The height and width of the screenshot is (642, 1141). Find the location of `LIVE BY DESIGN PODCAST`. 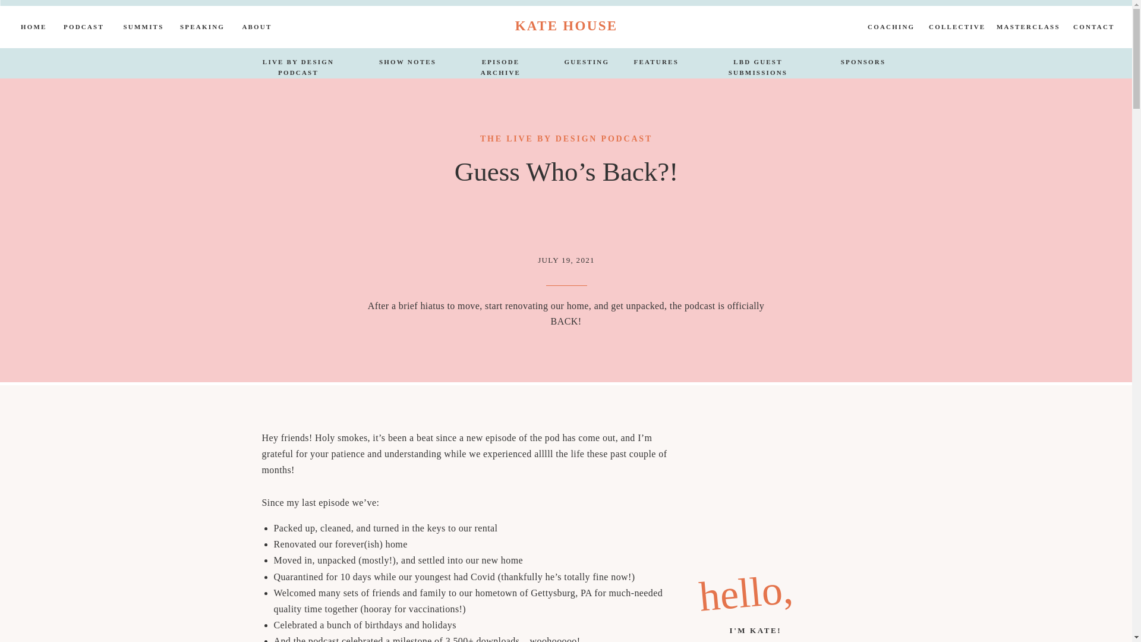

LIVE BY DESIGN PODCAST is located at coordinates (298, 64).